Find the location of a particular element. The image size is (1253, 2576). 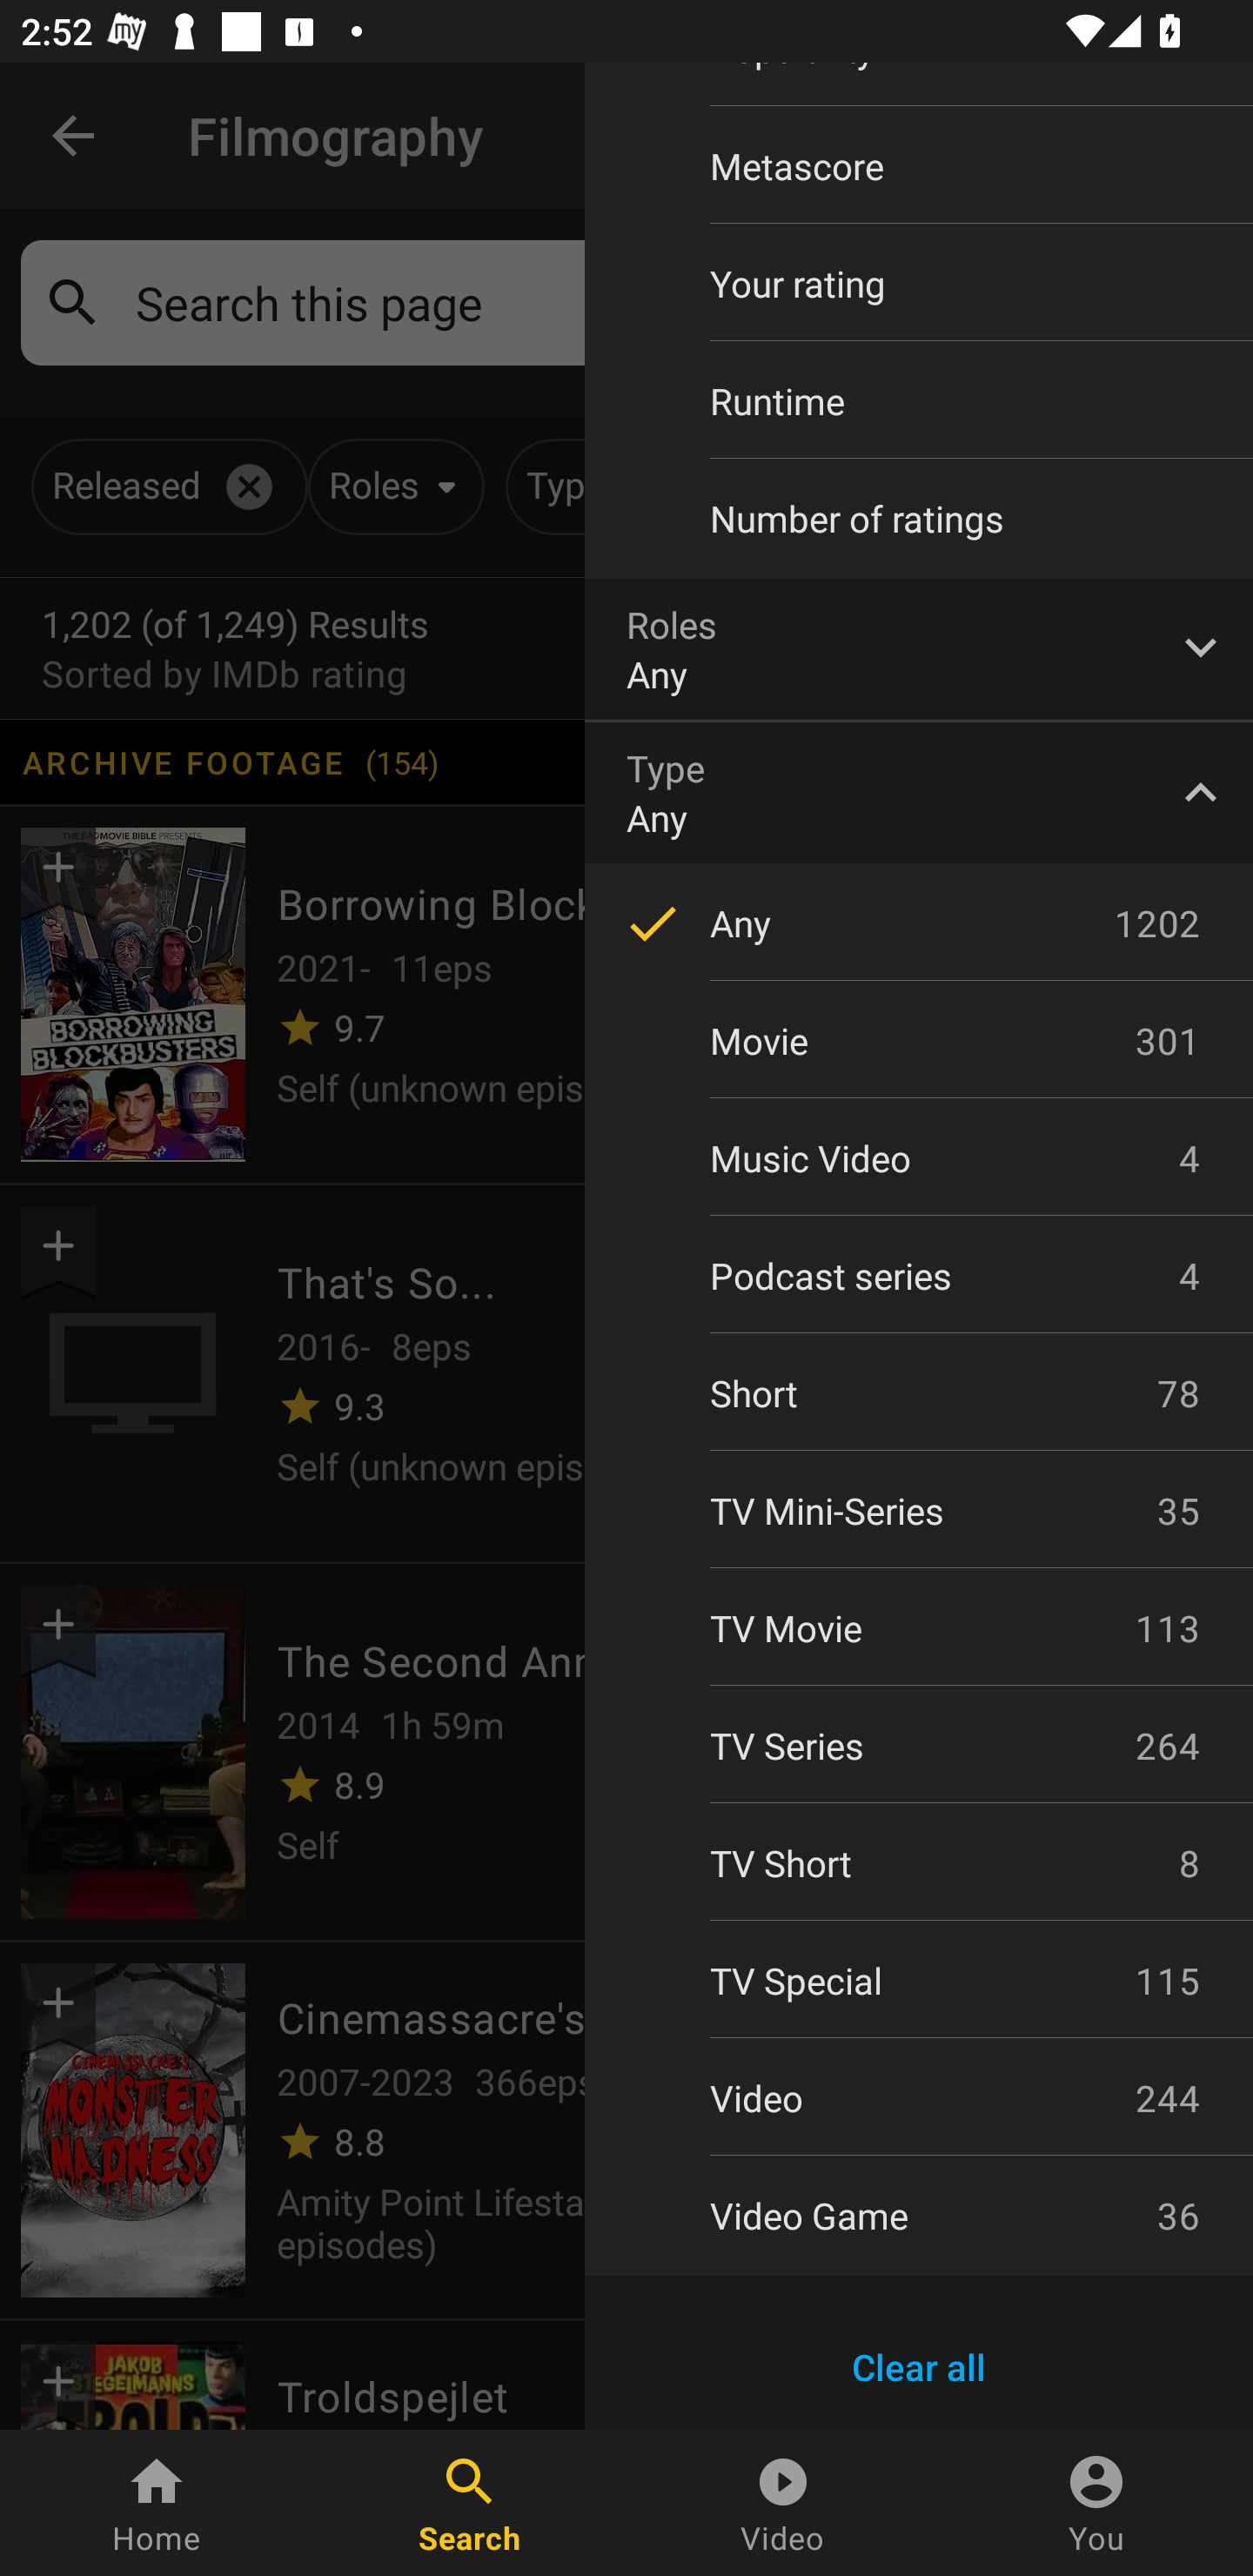

TV Movie 113 is located at coordinates (919, 1627).